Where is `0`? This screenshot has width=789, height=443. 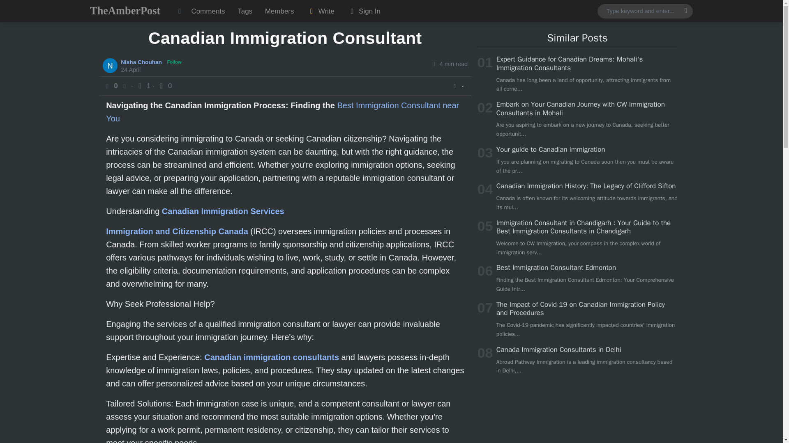
0 is located at coordinates (164, 86).